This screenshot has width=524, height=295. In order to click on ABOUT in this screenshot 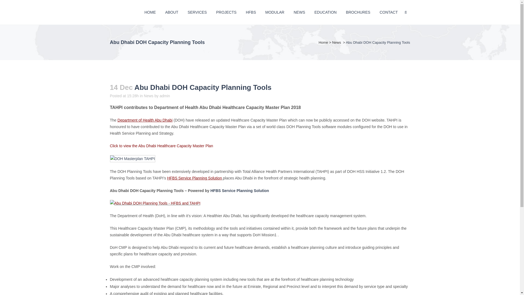, I will do `click(171, 12)`.